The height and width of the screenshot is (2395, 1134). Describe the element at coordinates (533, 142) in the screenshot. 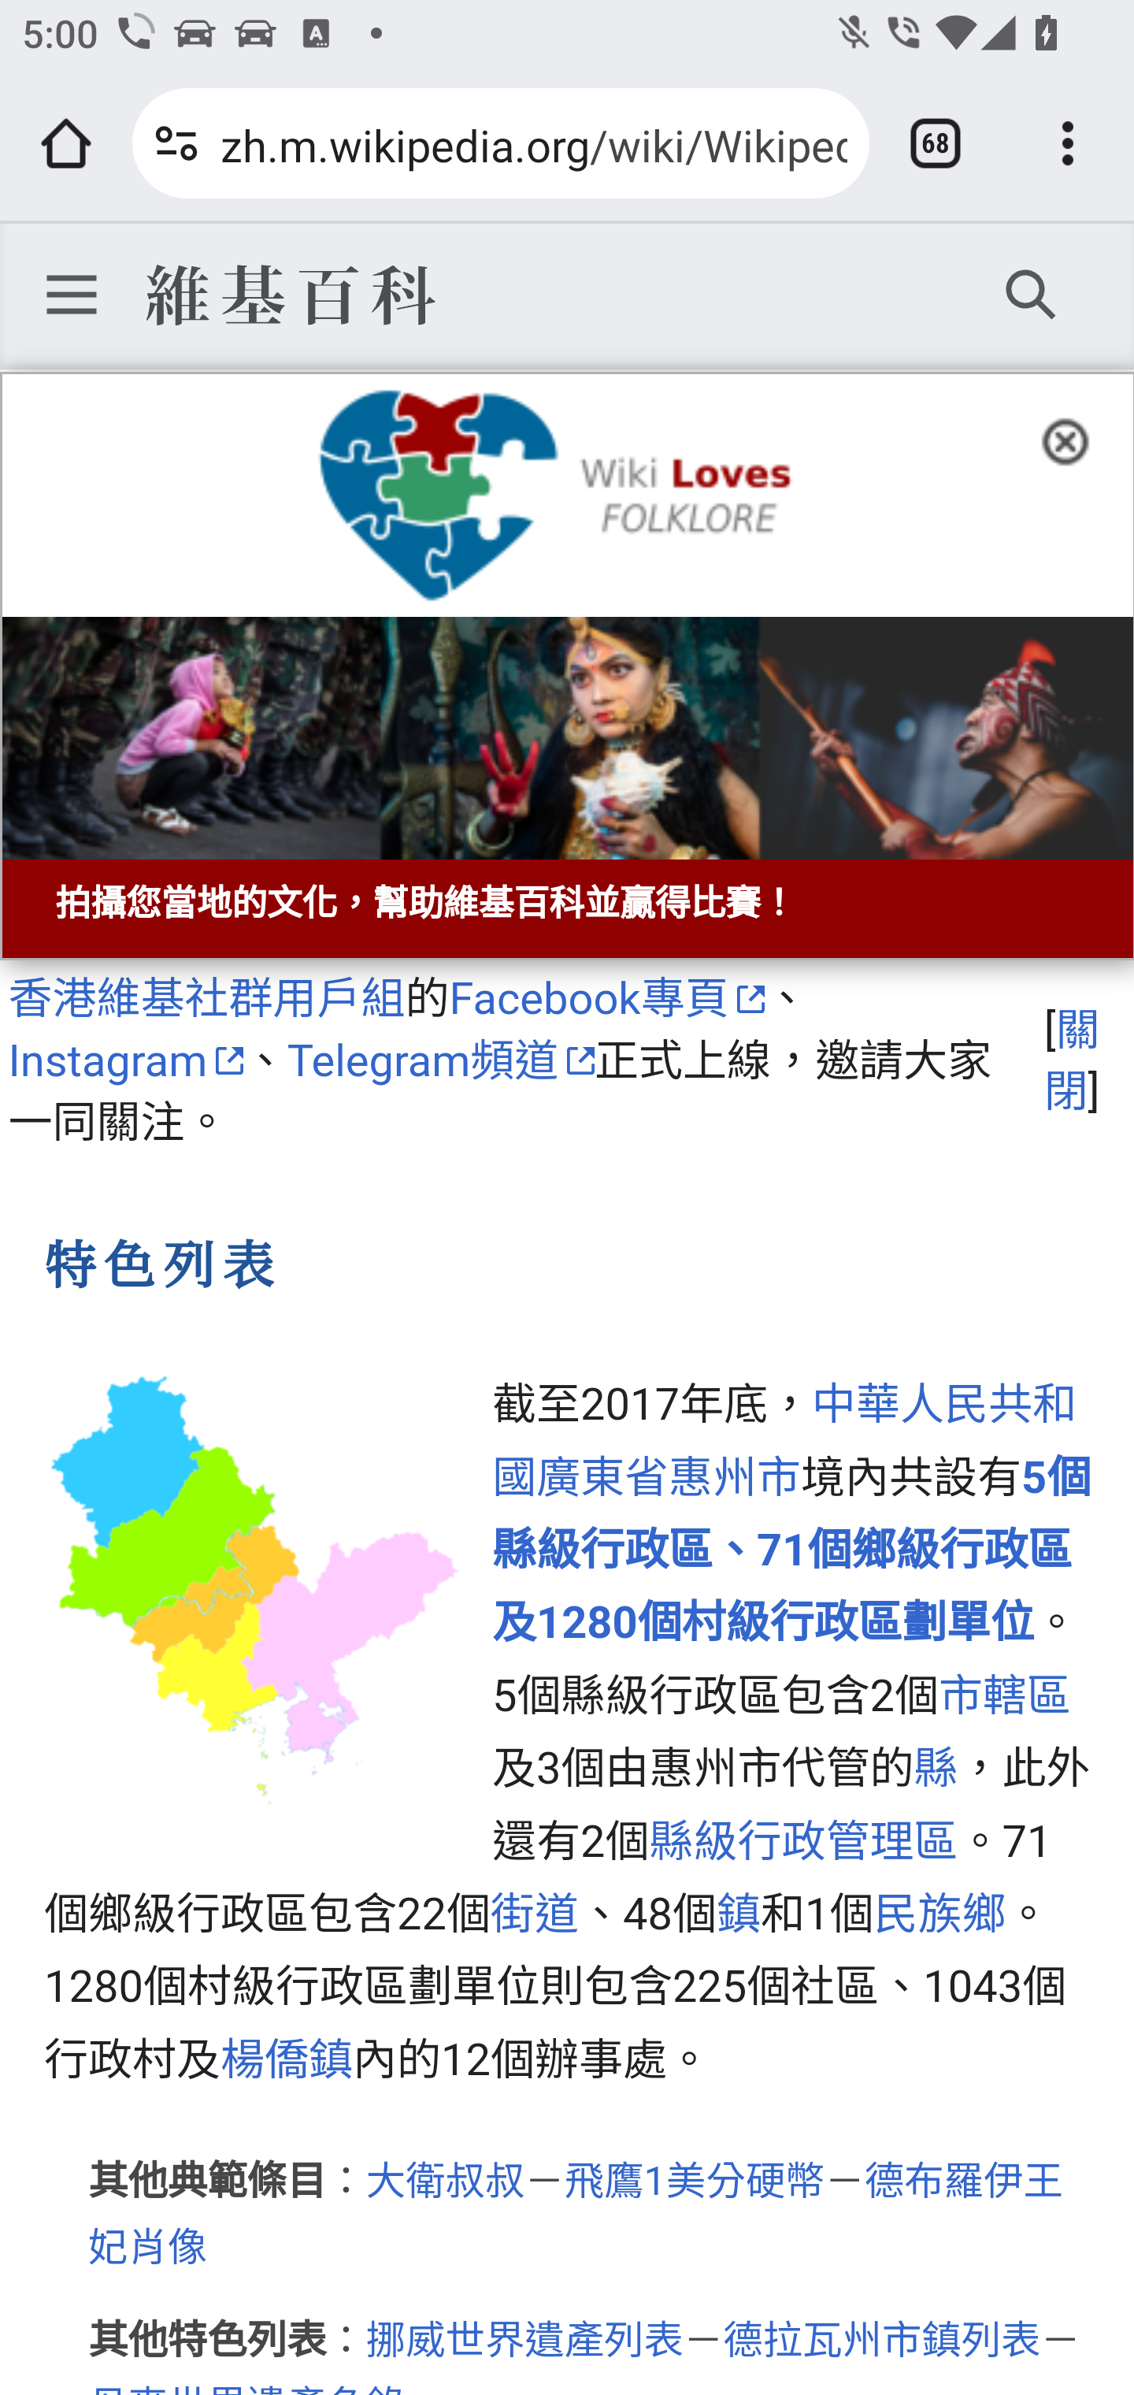

I see `zh.m.wikipedia.org/wiki/Wikipedia:首页` at that location.